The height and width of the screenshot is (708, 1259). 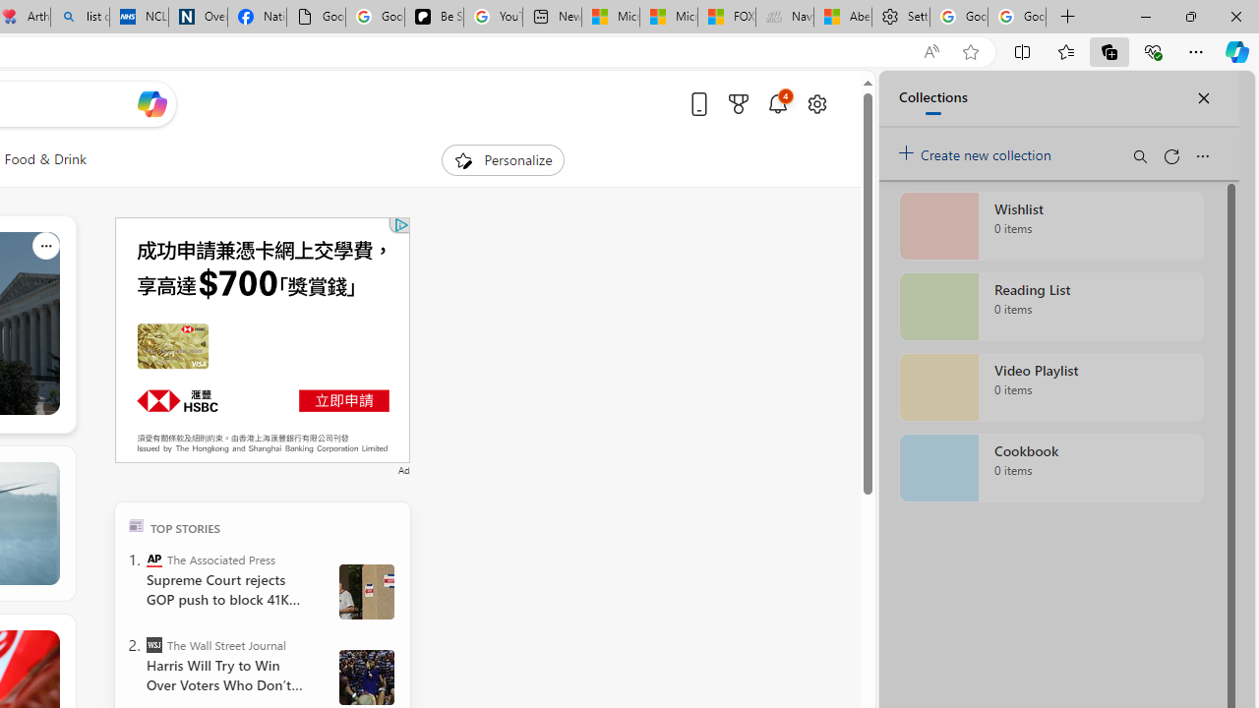 I want to click on NCL Adult Asthma Inhaler Choice Guideline, so click(x=139, y=18).